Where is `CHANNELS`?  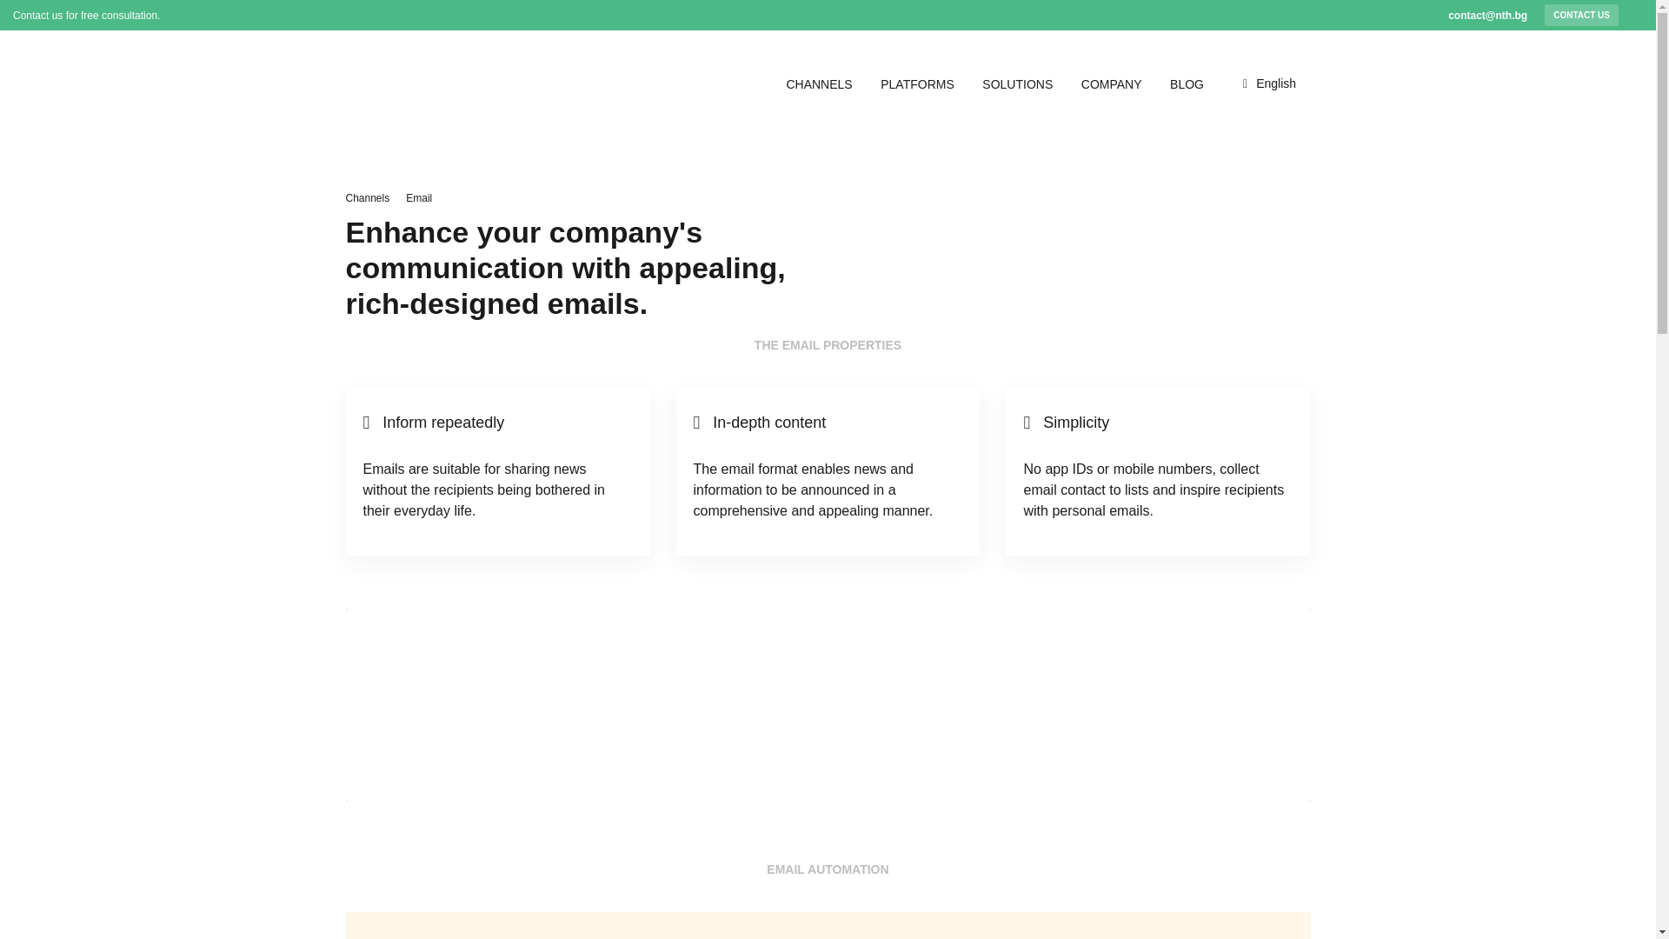
CHANNELS is located at coordinates (824, 83).